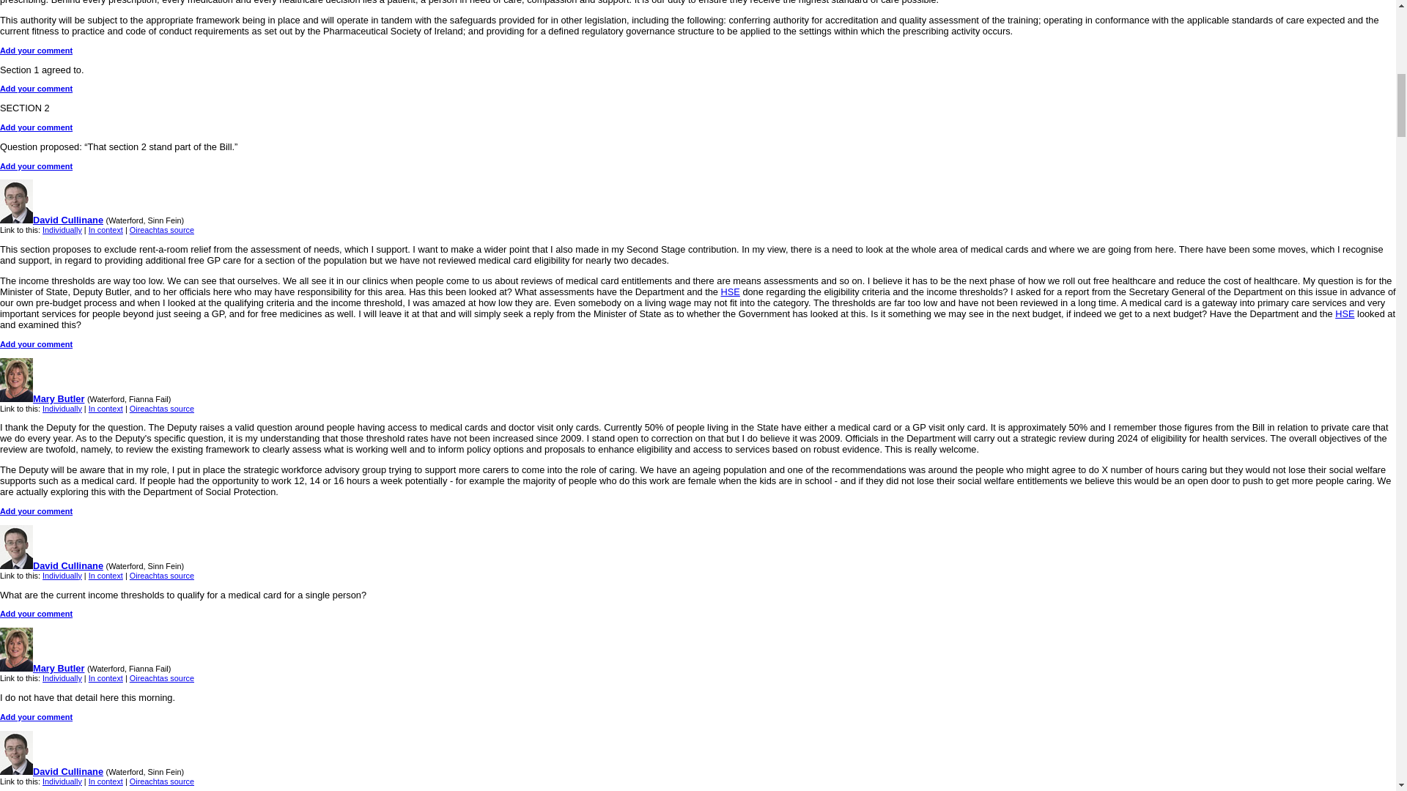 This screenshot has width=1407, height=791. What do you see at coordinates (37, 88) in the screenshot?
I see `Add your comment` at bounding box center [37, 88].